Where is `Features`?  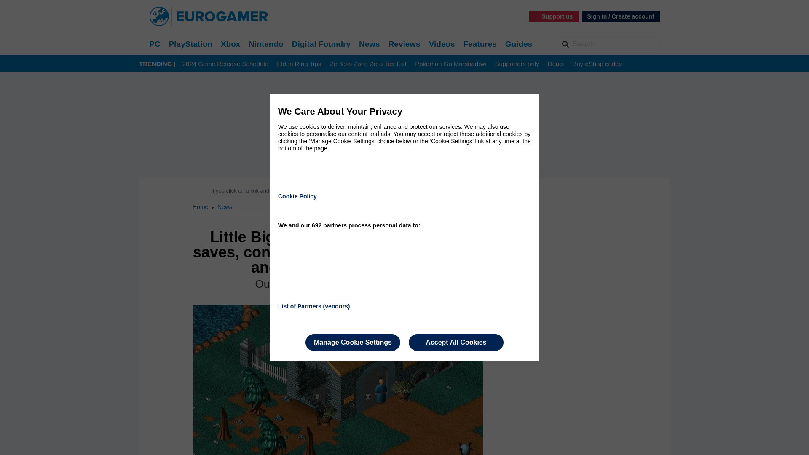
Features is located at coordinates (480, 44).